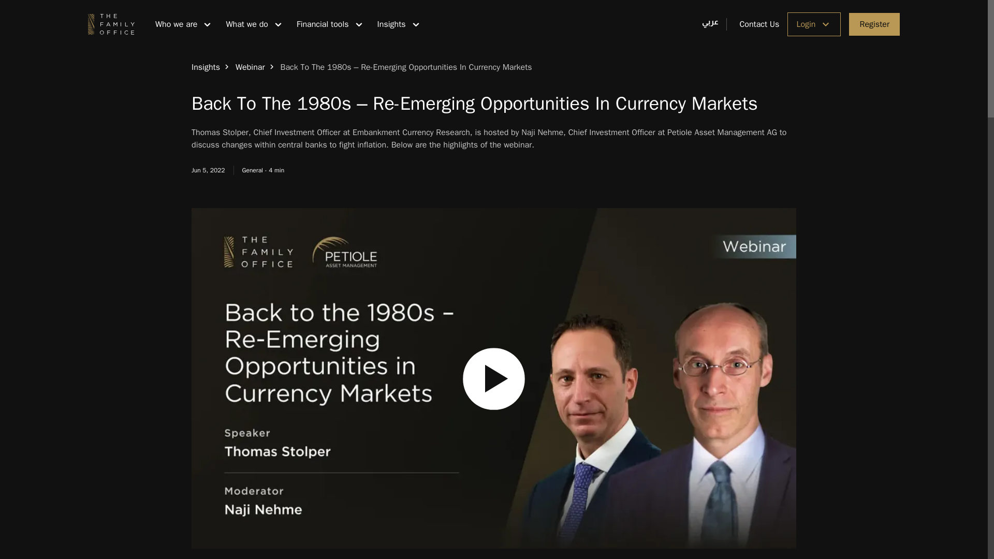 This screenshot has width=994, height=559. I want to click on What we do, so click(252, 24).